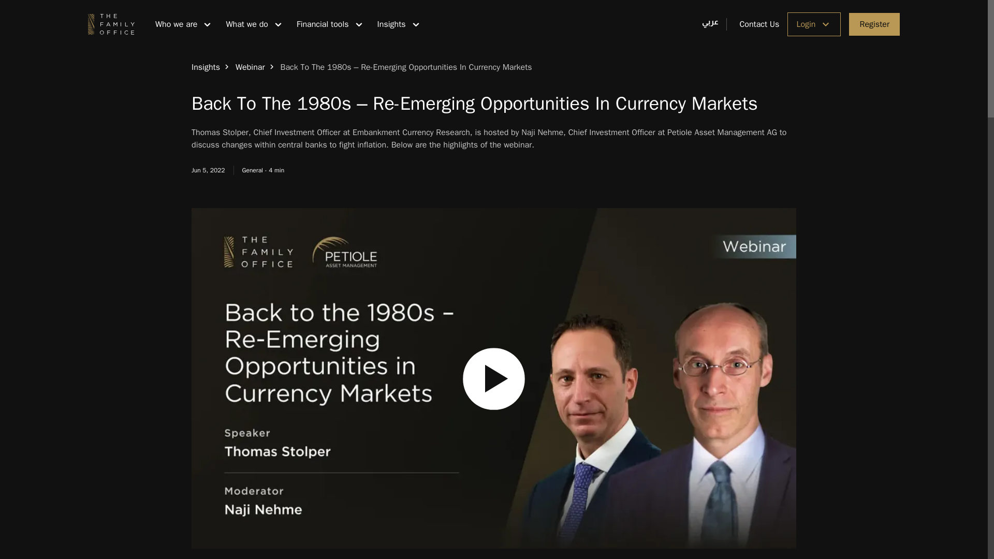 This screenshot has width=994, height=559. I want to click on What we do, so click(252, 24).